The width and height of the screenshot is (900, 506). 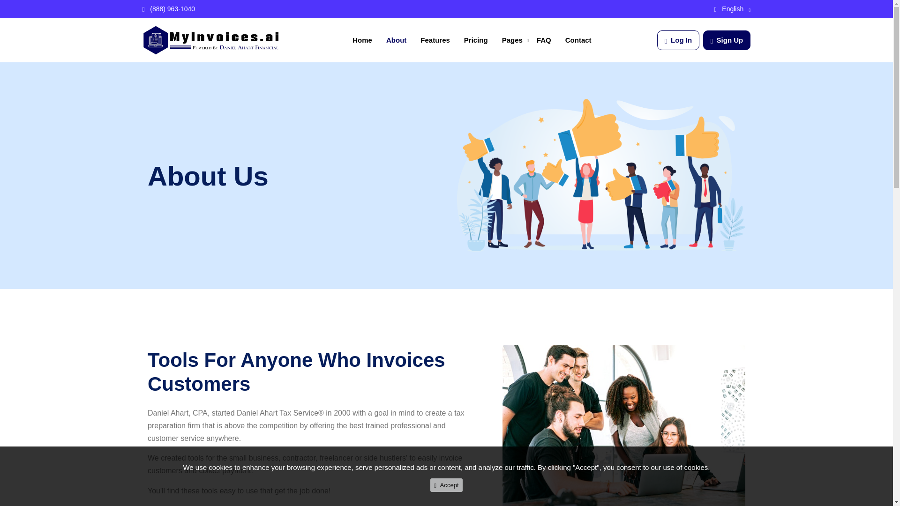 I want to click on Accept, so click(x=446, y=484).